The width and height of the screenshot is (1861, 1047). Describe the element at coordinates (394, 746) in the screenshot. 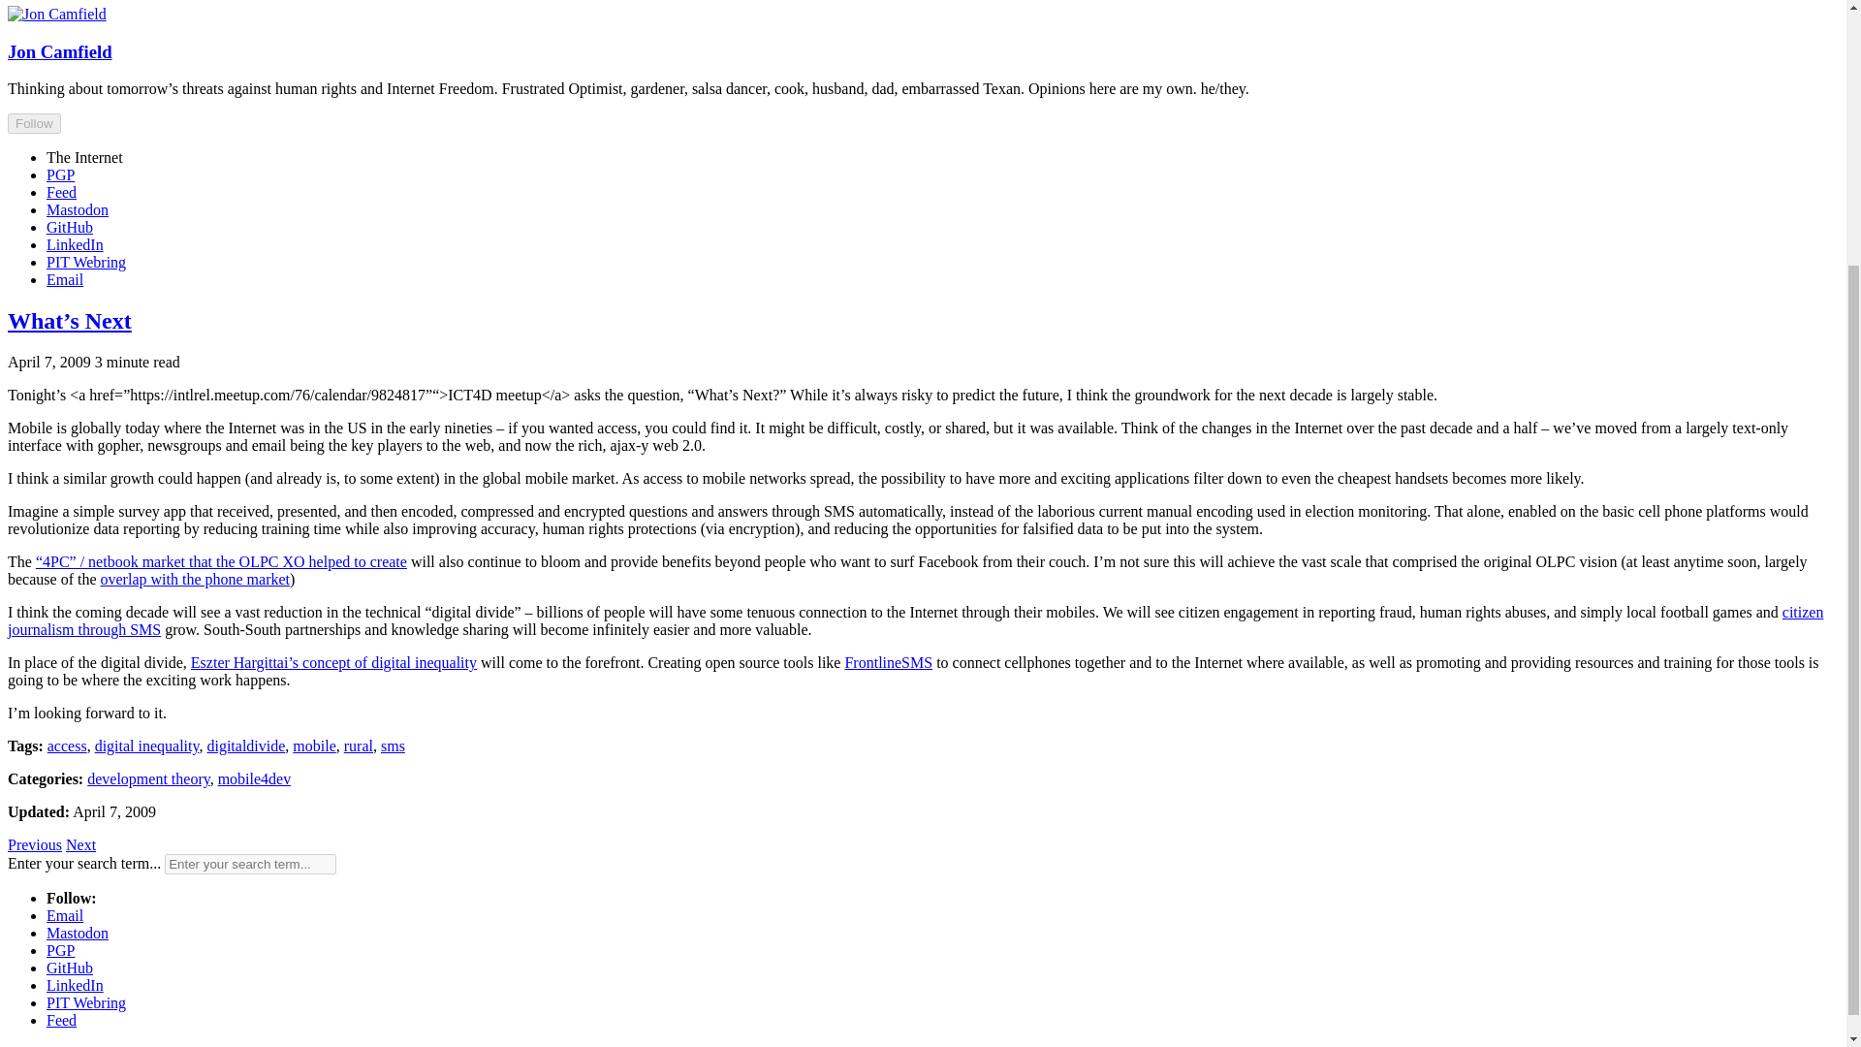

I see `sms` at that location.